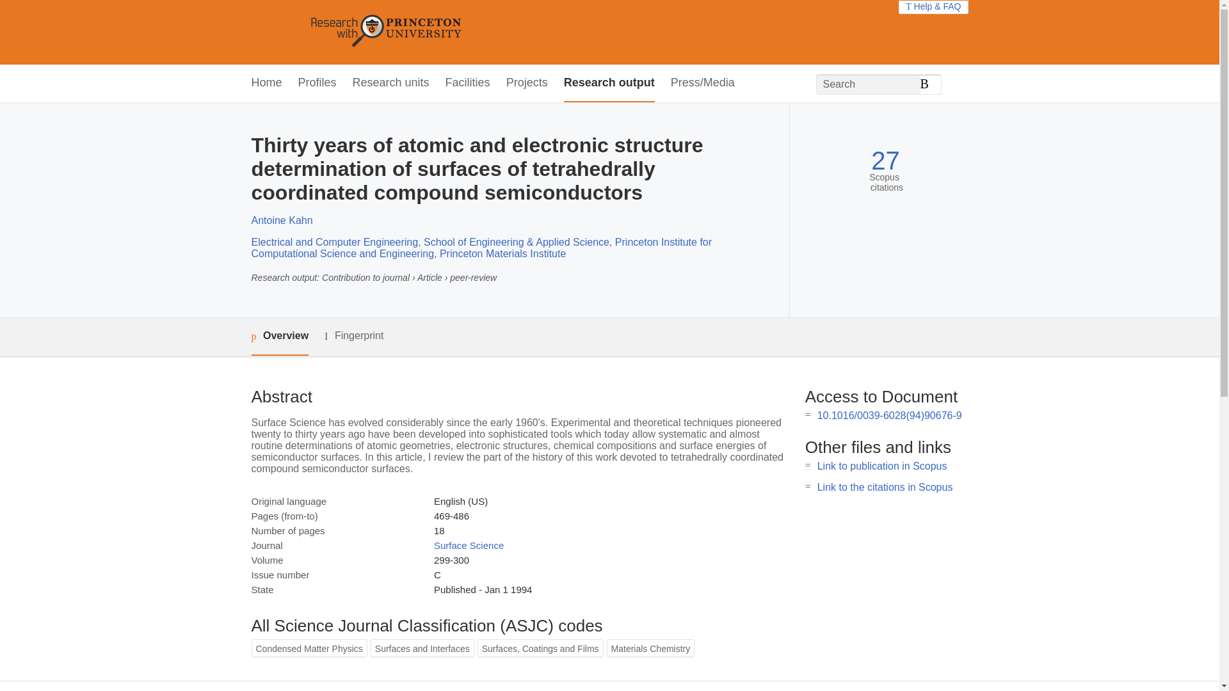 Image resolution: width=1229 pixels, height=691 pixels. I want to click on Profiles, so click(317, 83).